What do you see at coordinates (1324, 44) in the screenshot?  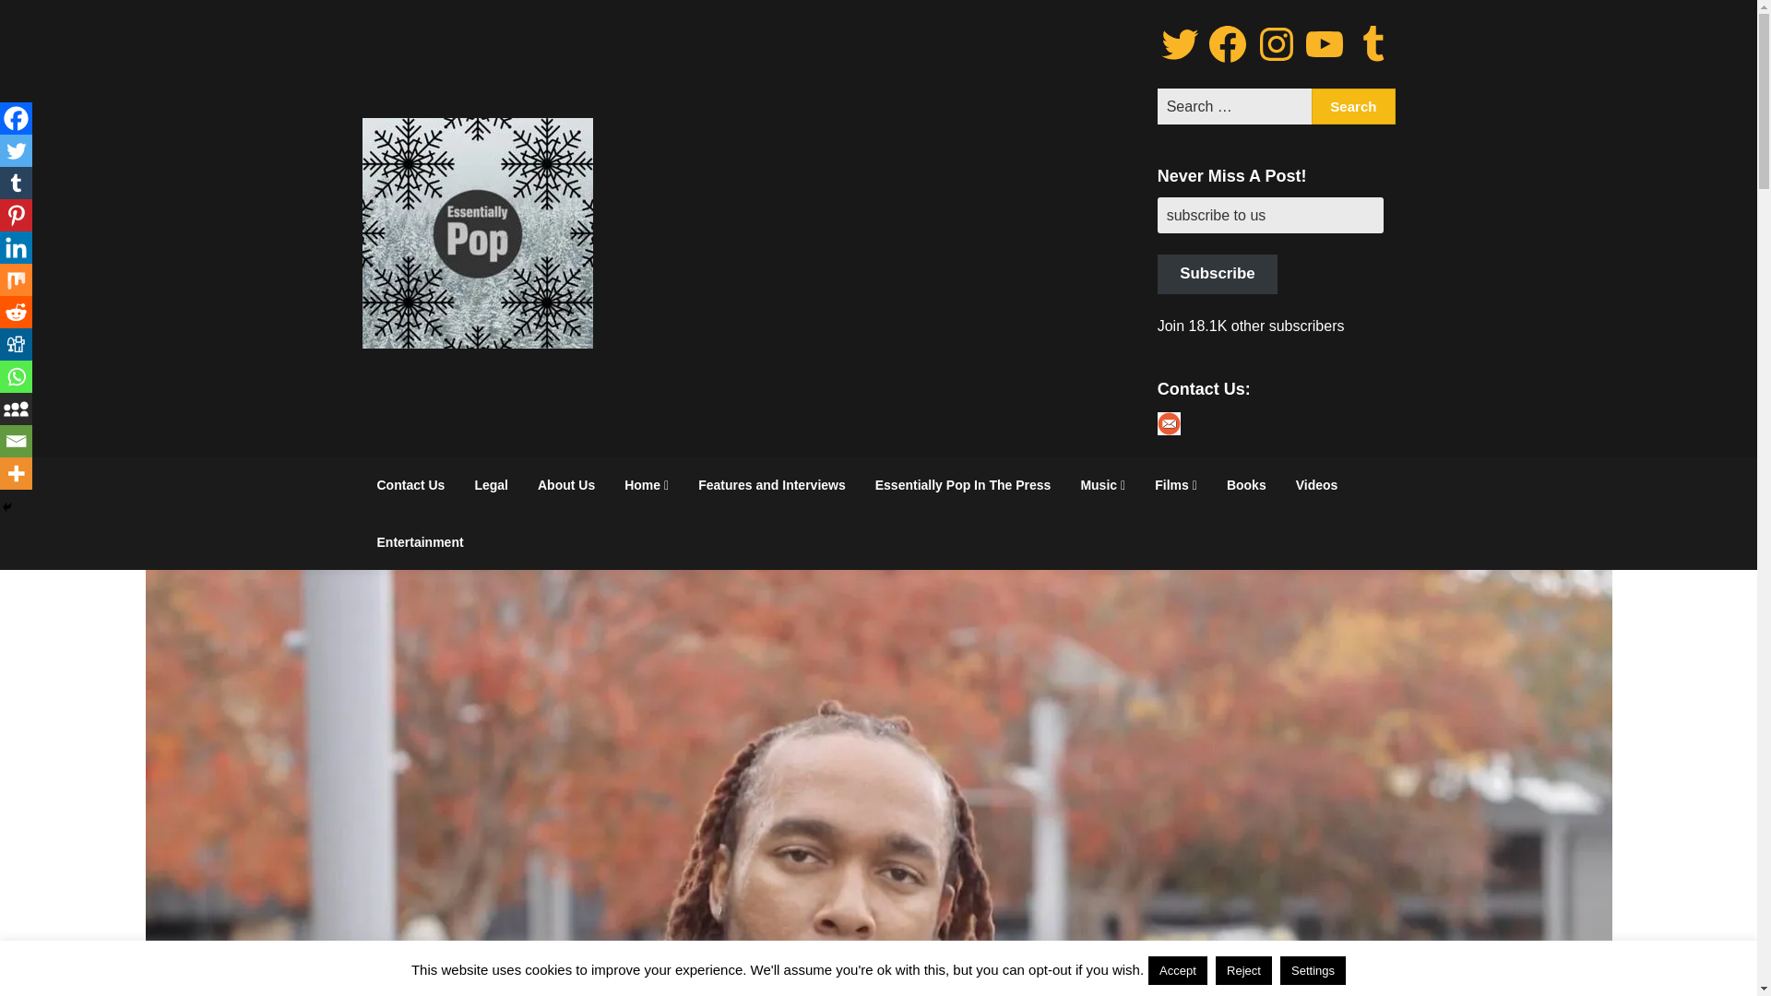 I see `YouTube` at bounding box center [1324, 44].